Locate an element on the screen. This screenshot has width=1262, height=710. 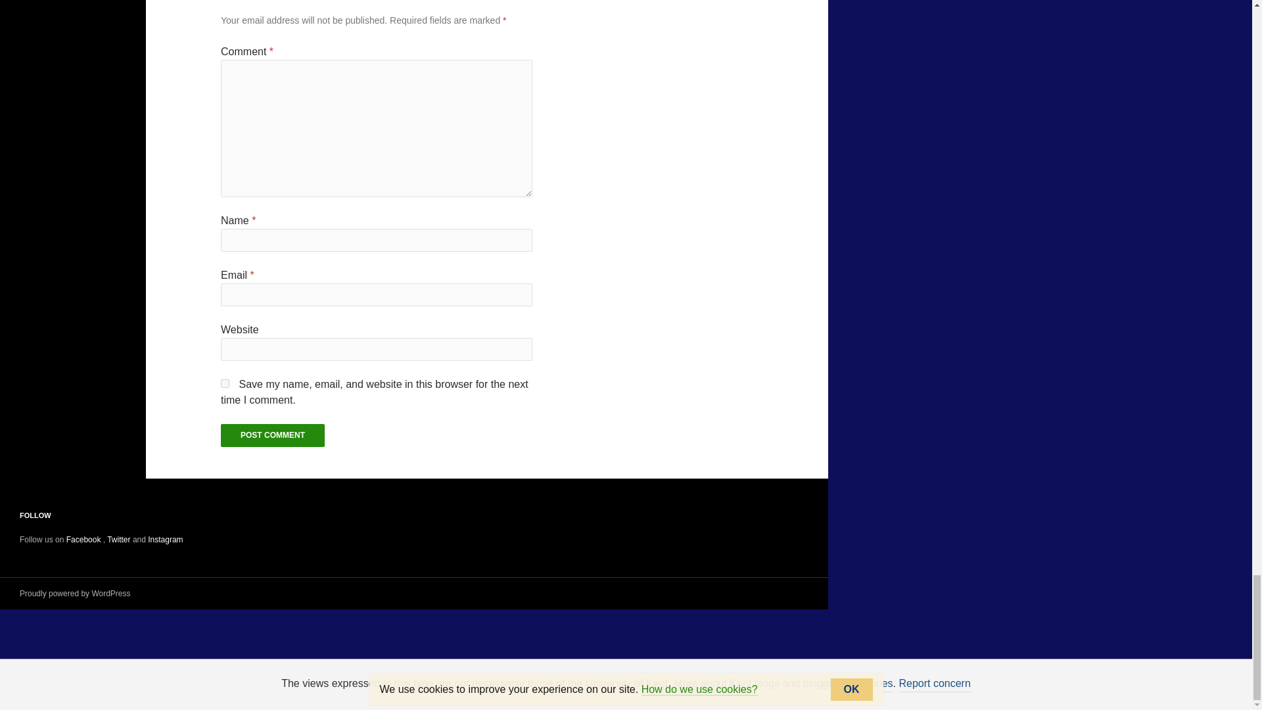
Post Comment is located at coordinates (272, 435).